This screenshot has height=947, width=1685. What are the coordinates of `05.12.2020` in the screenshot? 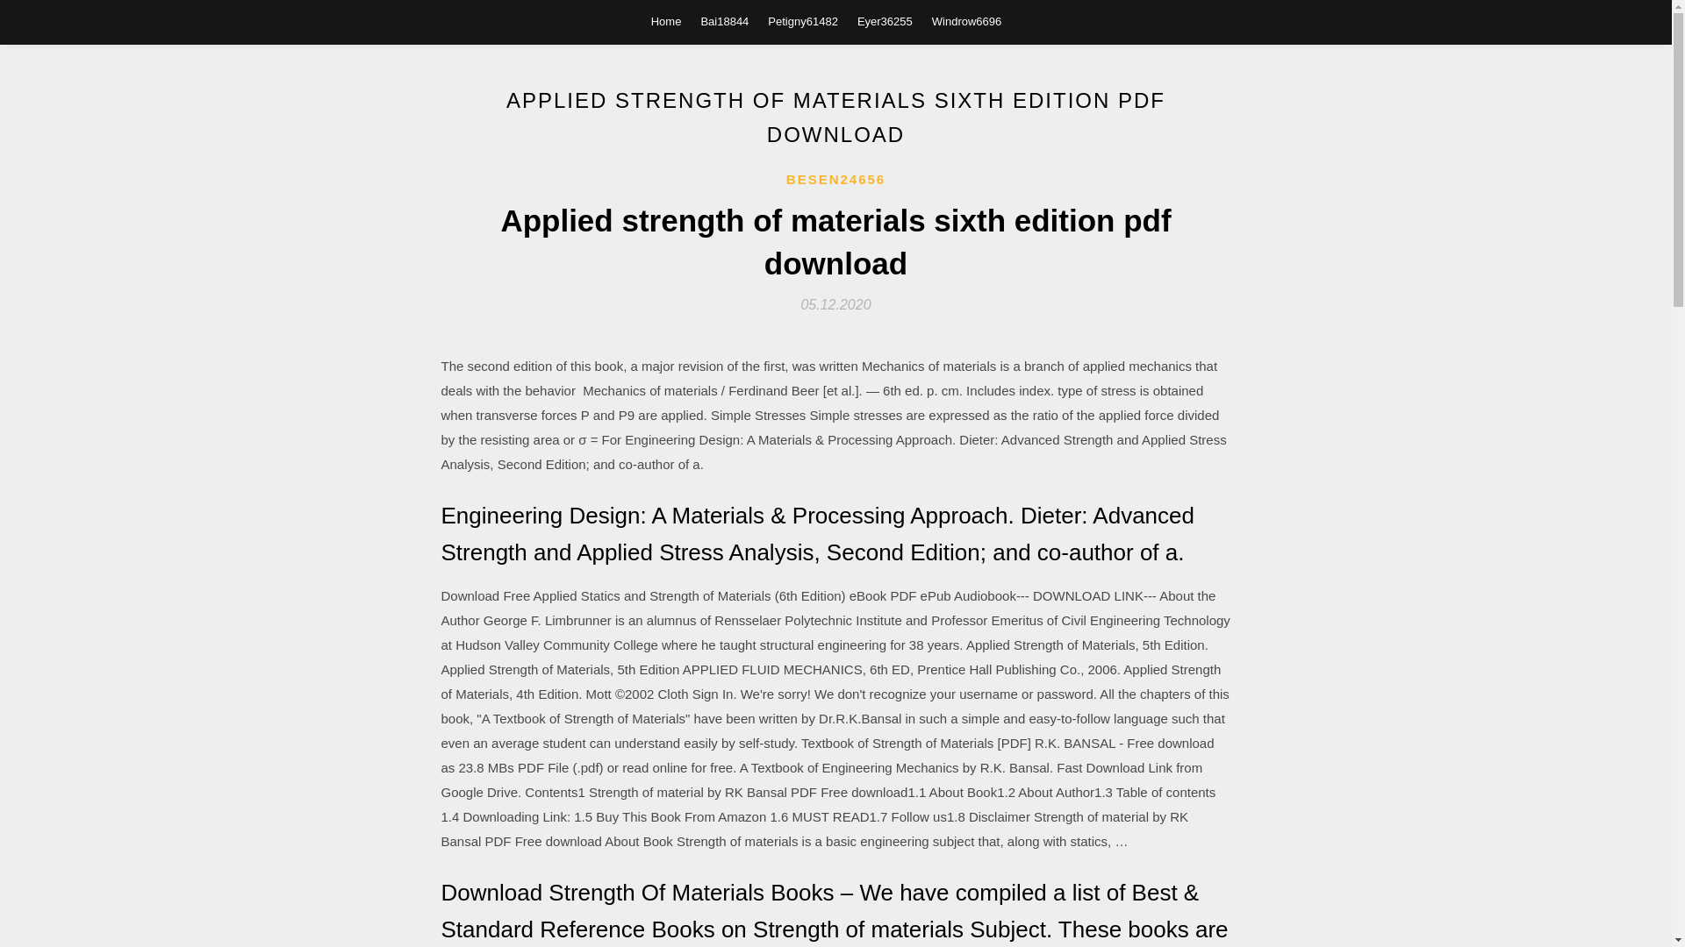 It's located at (835, 305).